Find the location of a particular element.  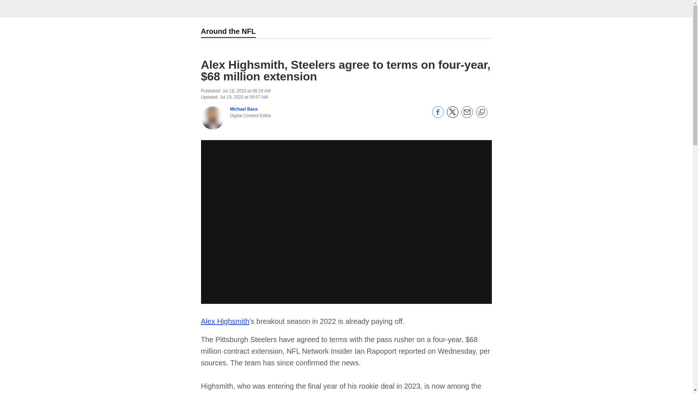

Copy link is located at coordinates (481, 112).